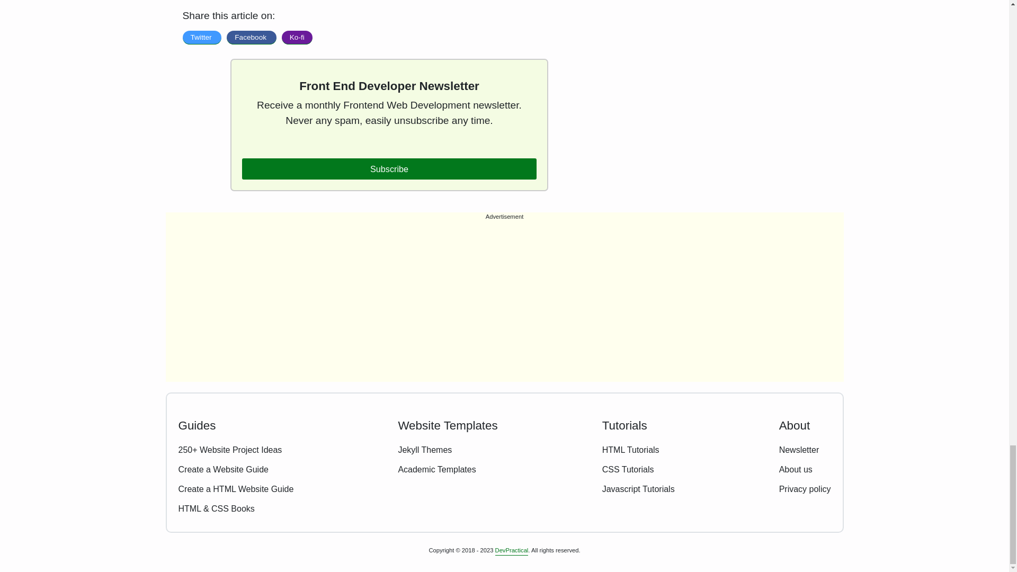 Image resolution: width=1017 pixels, height=572 pixels. I want to click on Ko-fi, so click(297, 38).